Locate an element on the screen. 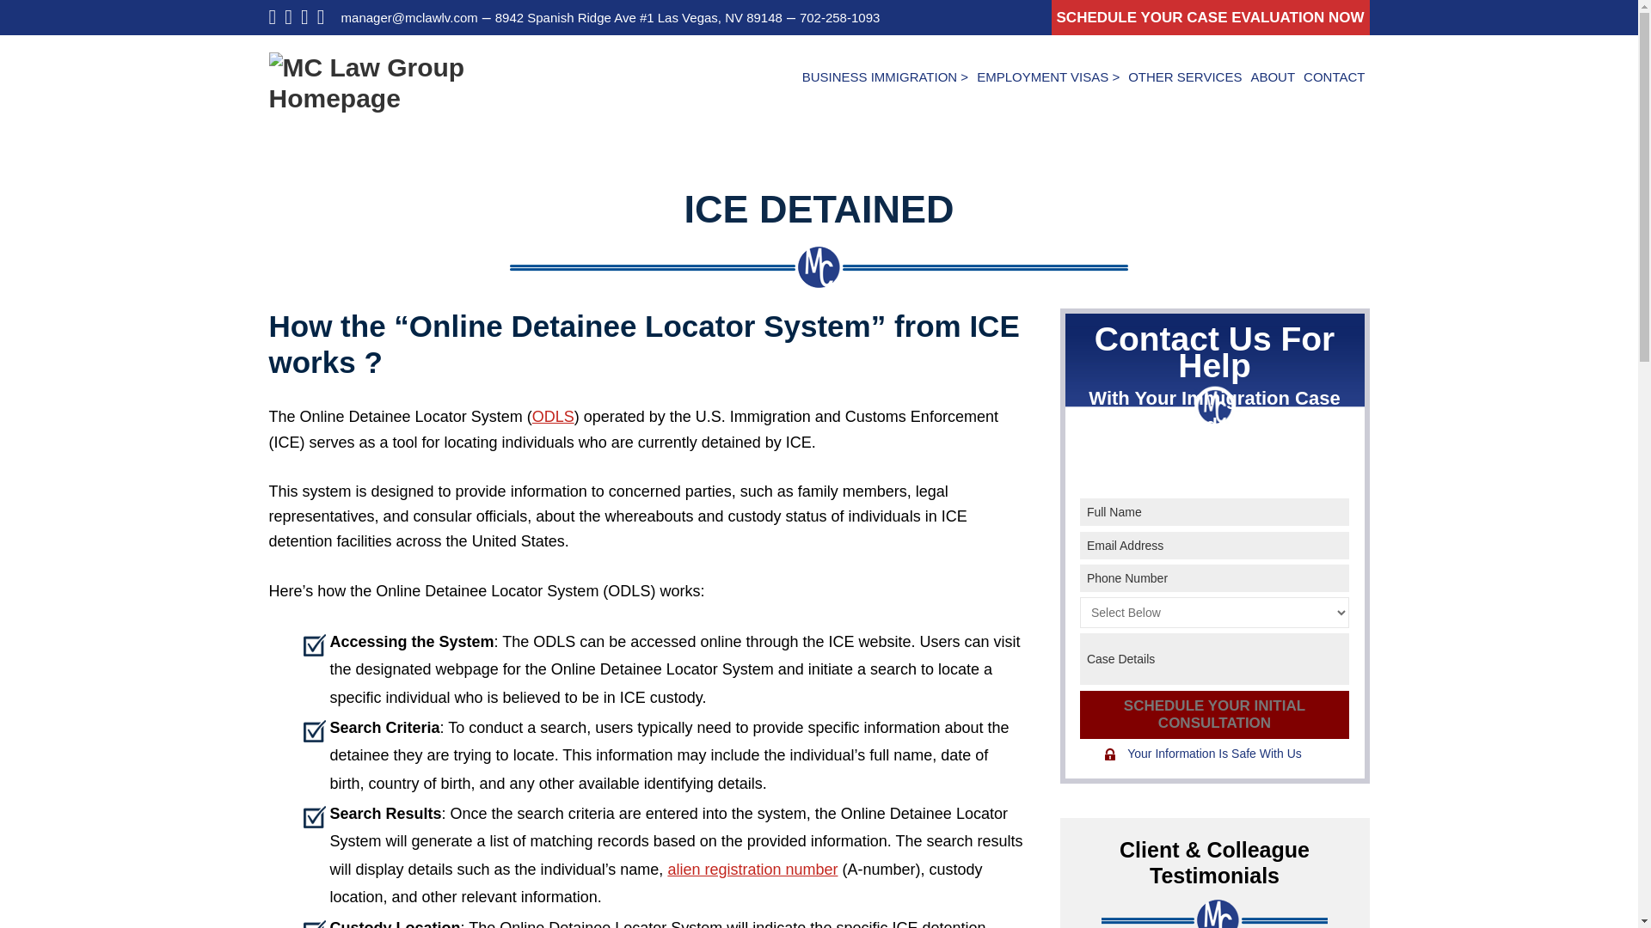 Image resolution: width=1651 pixels, height=928 pixels. SCHEDULE YOUR CASE EVALUATION NOW is located at coordinates (1211, 17).